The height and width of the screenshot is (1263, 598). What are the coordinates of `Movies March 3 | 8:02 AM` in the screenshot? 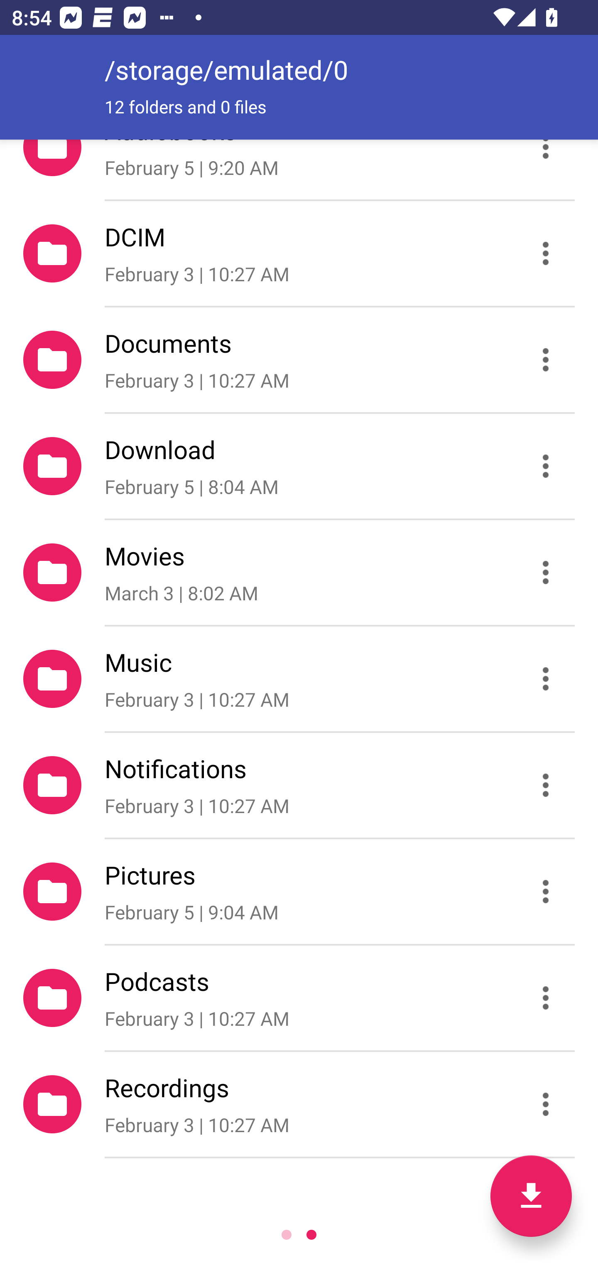 It's located at (299, 573).